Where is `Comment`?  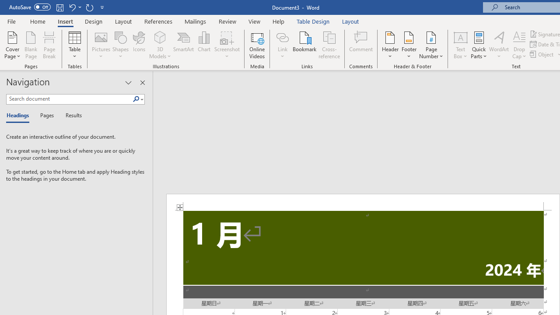
Comment is located at coordinates (361, 45).